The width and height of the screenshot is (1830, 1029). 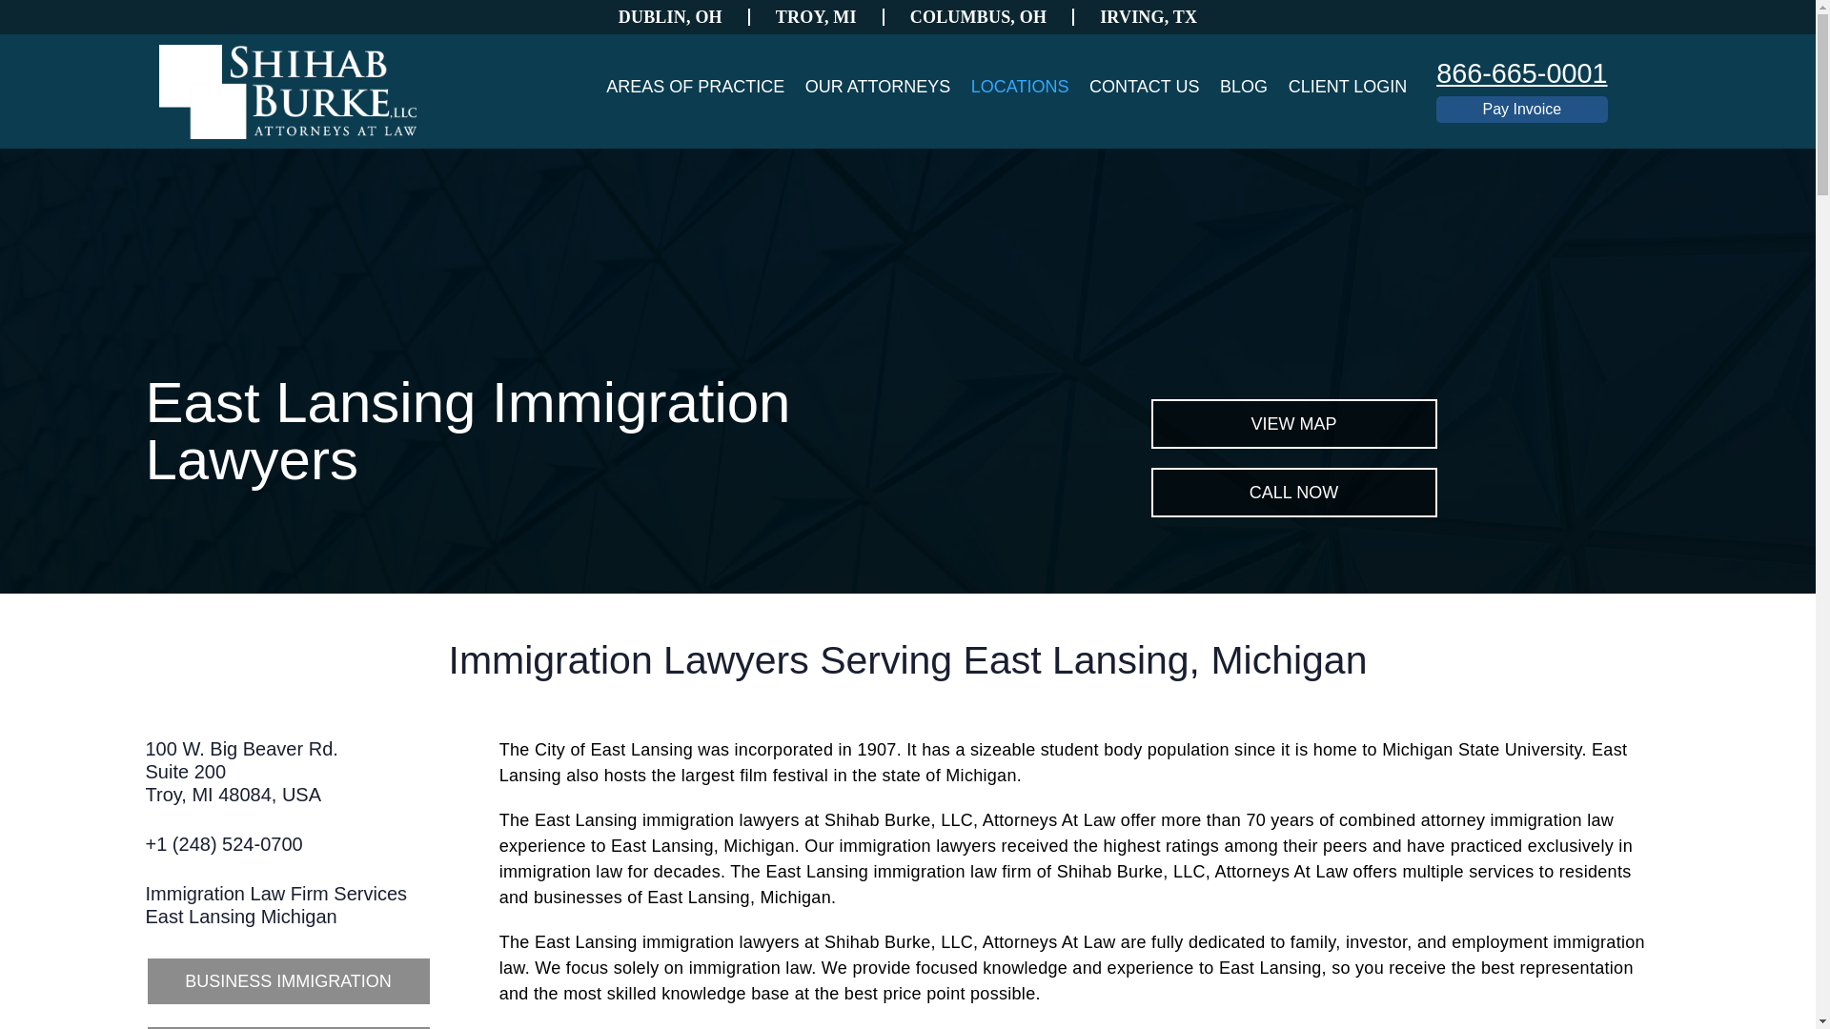 I want to click on BLOG, so click(x=877, y=86).